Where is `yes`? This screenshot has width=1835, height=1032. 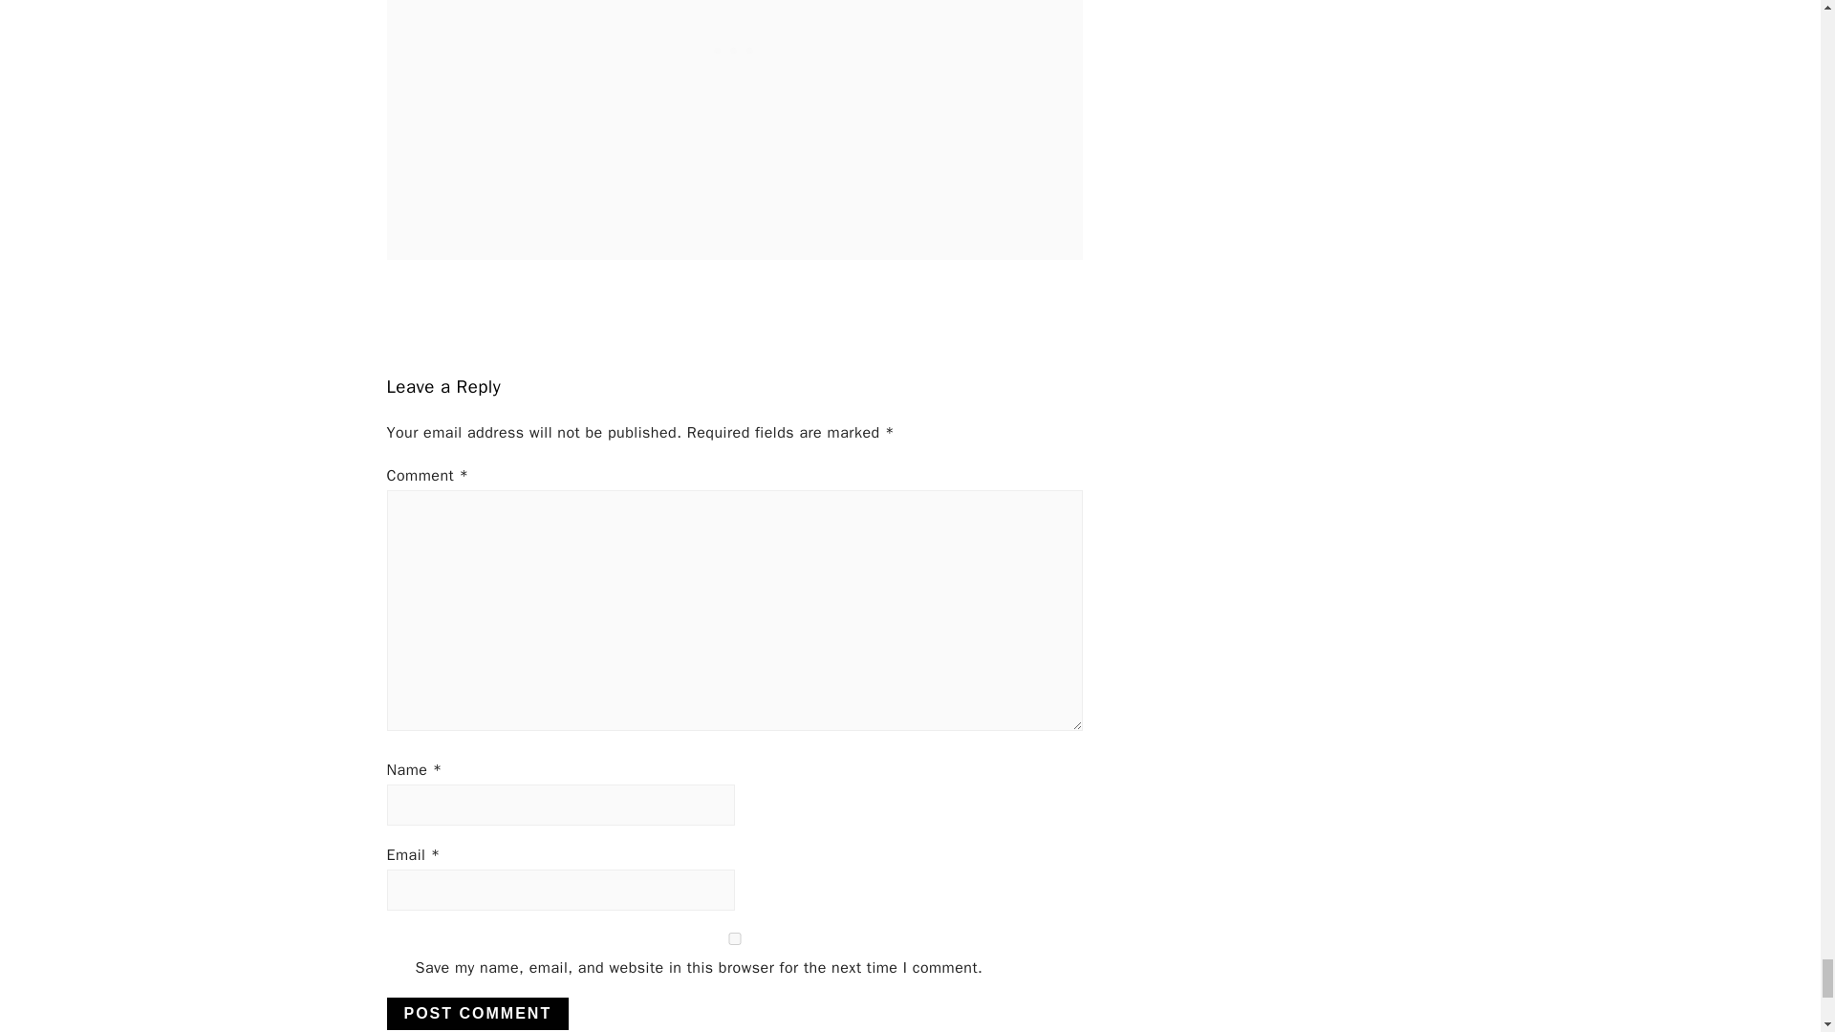
yes is located at coordinates (734, 938).